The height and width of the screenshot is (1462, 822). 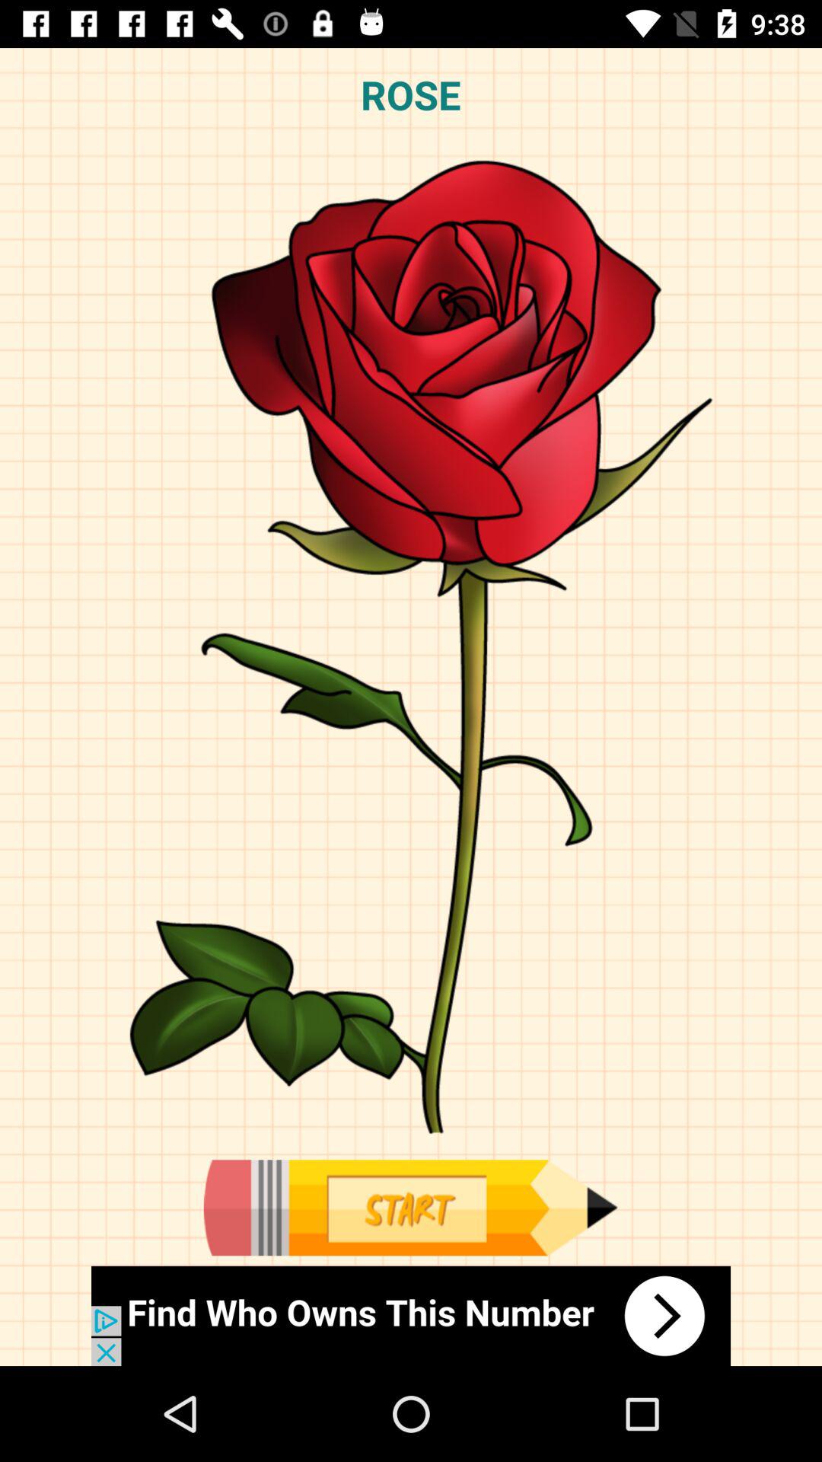 I want to click on add the option, so click(x=411, y=1316).